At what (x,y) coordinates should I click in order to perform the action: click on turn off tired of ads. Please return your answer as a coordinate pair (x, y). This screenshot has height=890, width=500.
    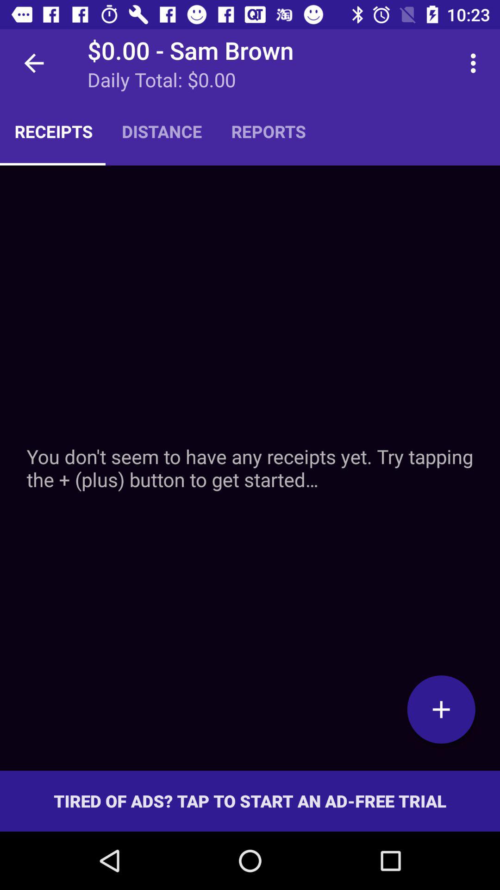
    Looking at the image, I should click on (250, 801).